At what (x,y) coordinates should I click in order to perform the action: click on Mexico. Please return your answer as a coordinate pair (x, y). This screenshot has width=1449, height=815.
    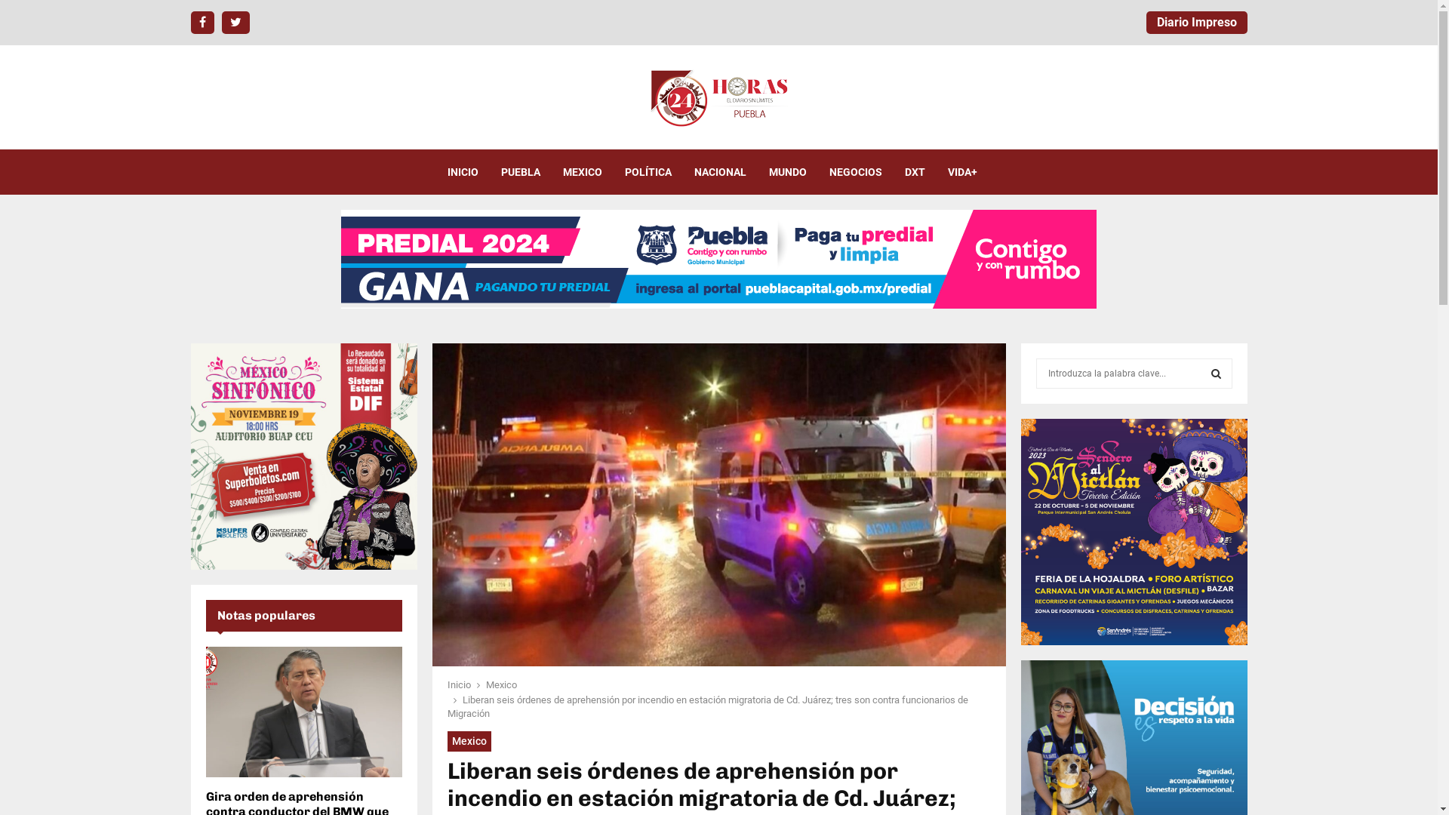
    Looking at the image, I should click on (501, 685).